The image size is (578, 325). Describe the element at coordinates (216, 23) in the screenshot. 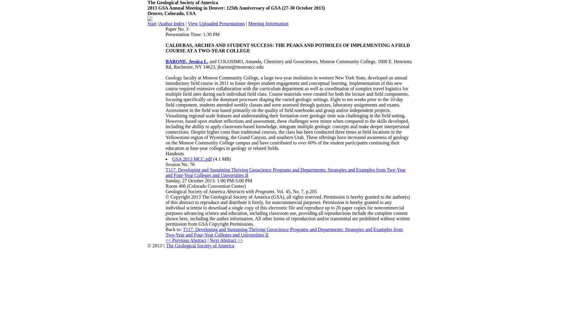

I see `View Uploaded Presentations` at that location.